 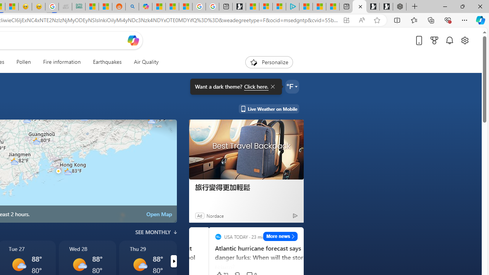 What do you see at coordinates (132, 7) in the screenshot?
I see `Utah sues federal government - Search` at bounding box center [132, 7].